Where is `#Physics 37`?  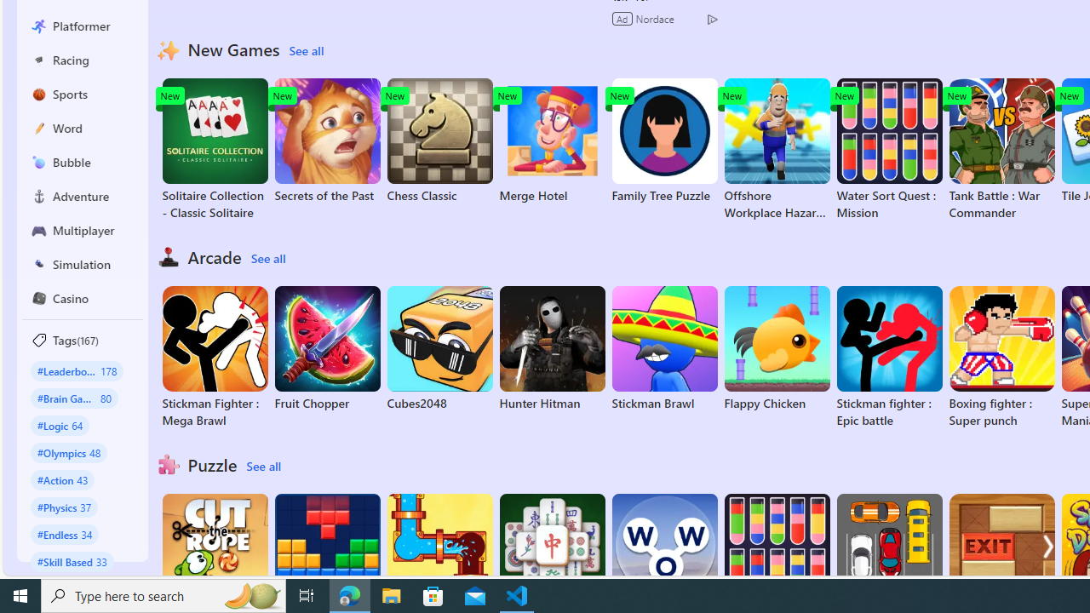
#Physics 37 is located at coordinates (65, 507).